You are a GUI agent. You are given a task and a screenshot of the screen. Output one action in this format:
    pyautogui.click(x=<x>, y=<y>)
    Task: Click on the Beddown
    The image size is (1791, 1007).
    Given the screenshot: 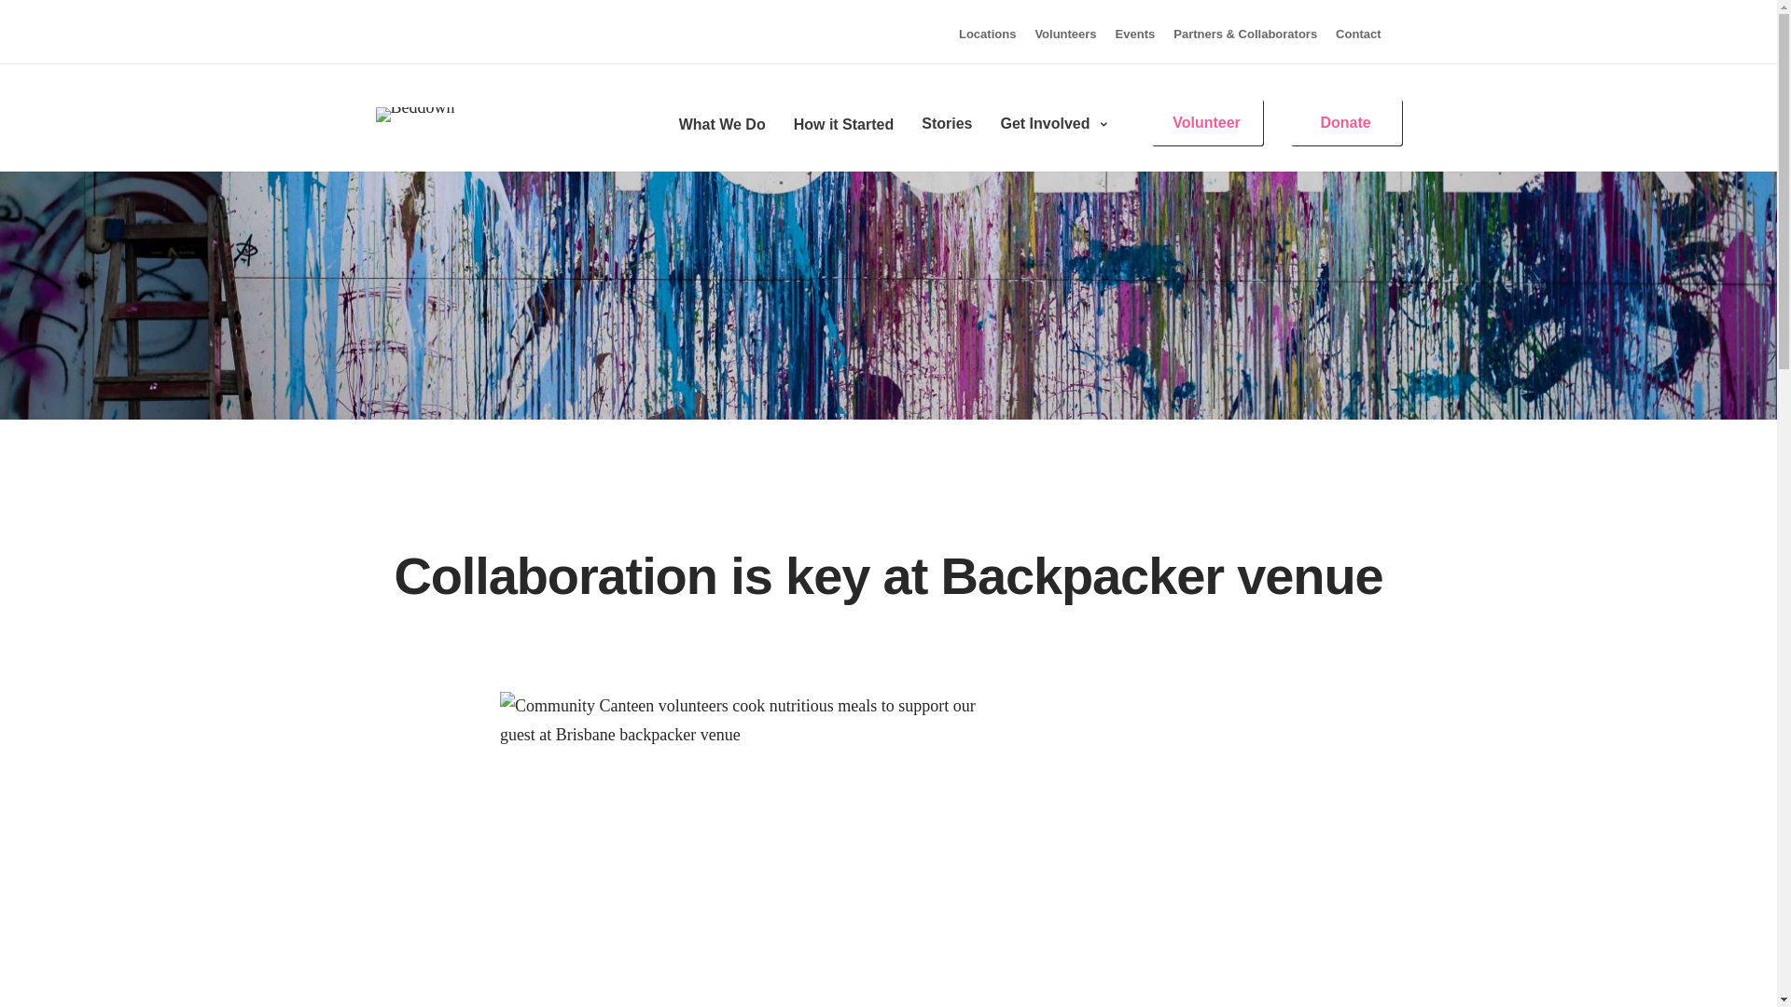 What is the action you would take?
    pyautogui.click(x=414, y=107)
    